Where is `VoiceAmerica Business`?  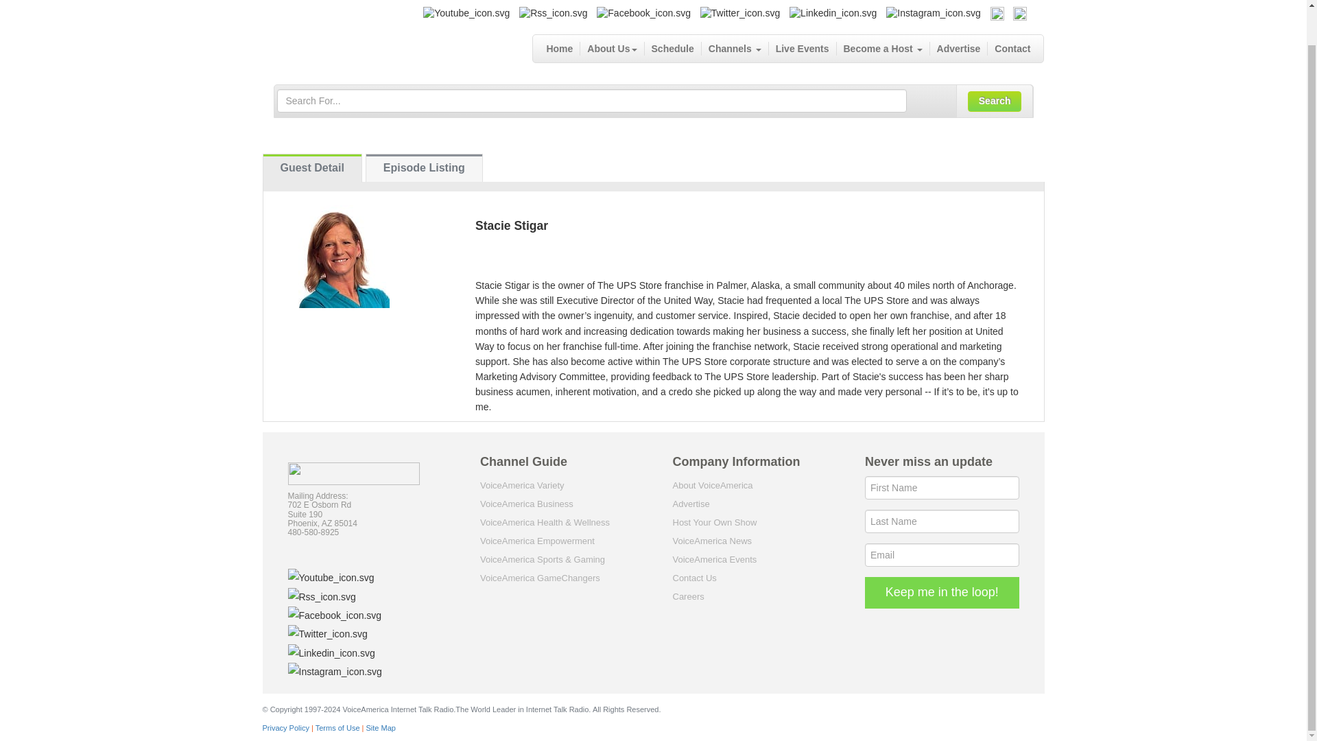
VoiceAmerica Business is located at coordinates (527, 504).